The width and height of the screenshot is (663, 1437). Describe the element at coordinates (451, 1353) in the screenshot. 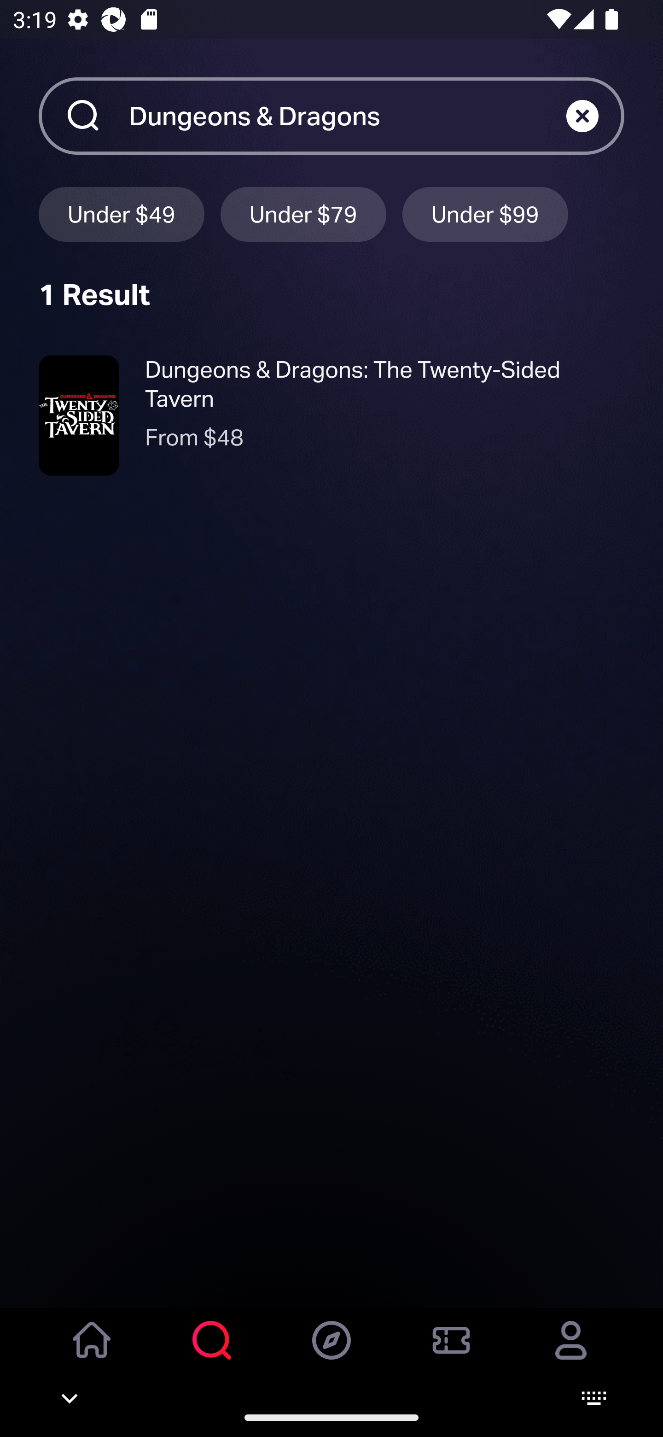

I see `Orders` at that location.